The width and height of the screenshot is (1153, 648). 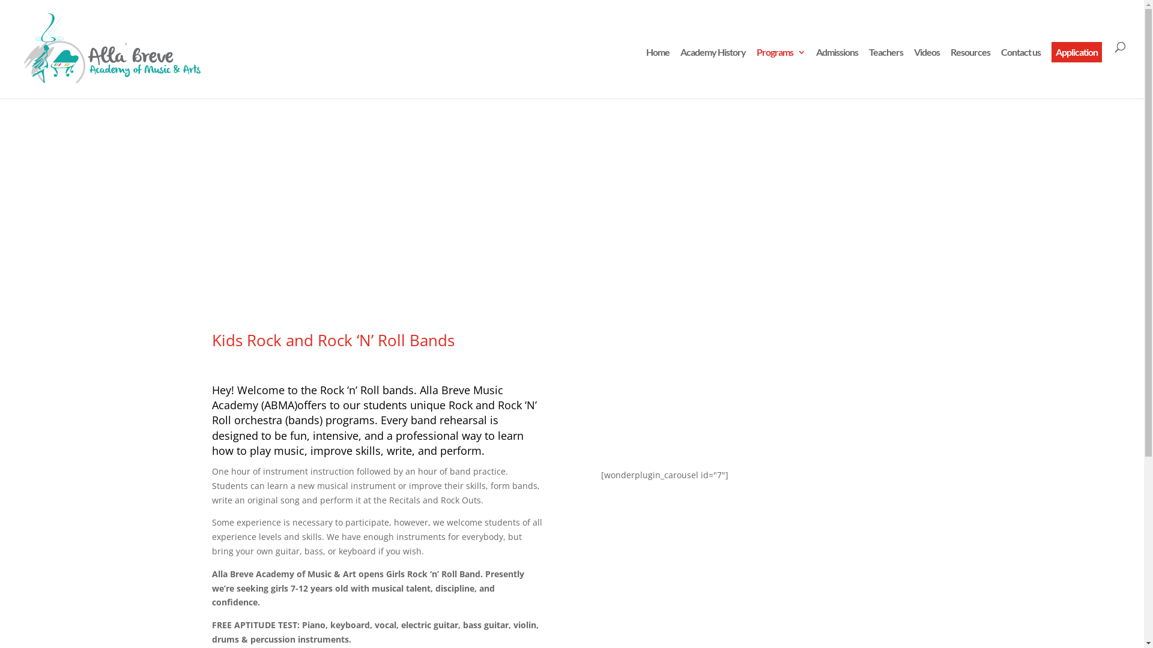 What do you see at coordinates (886, 73) in the screenshot?
I see `Teachers` at bounding box center [886, 73].